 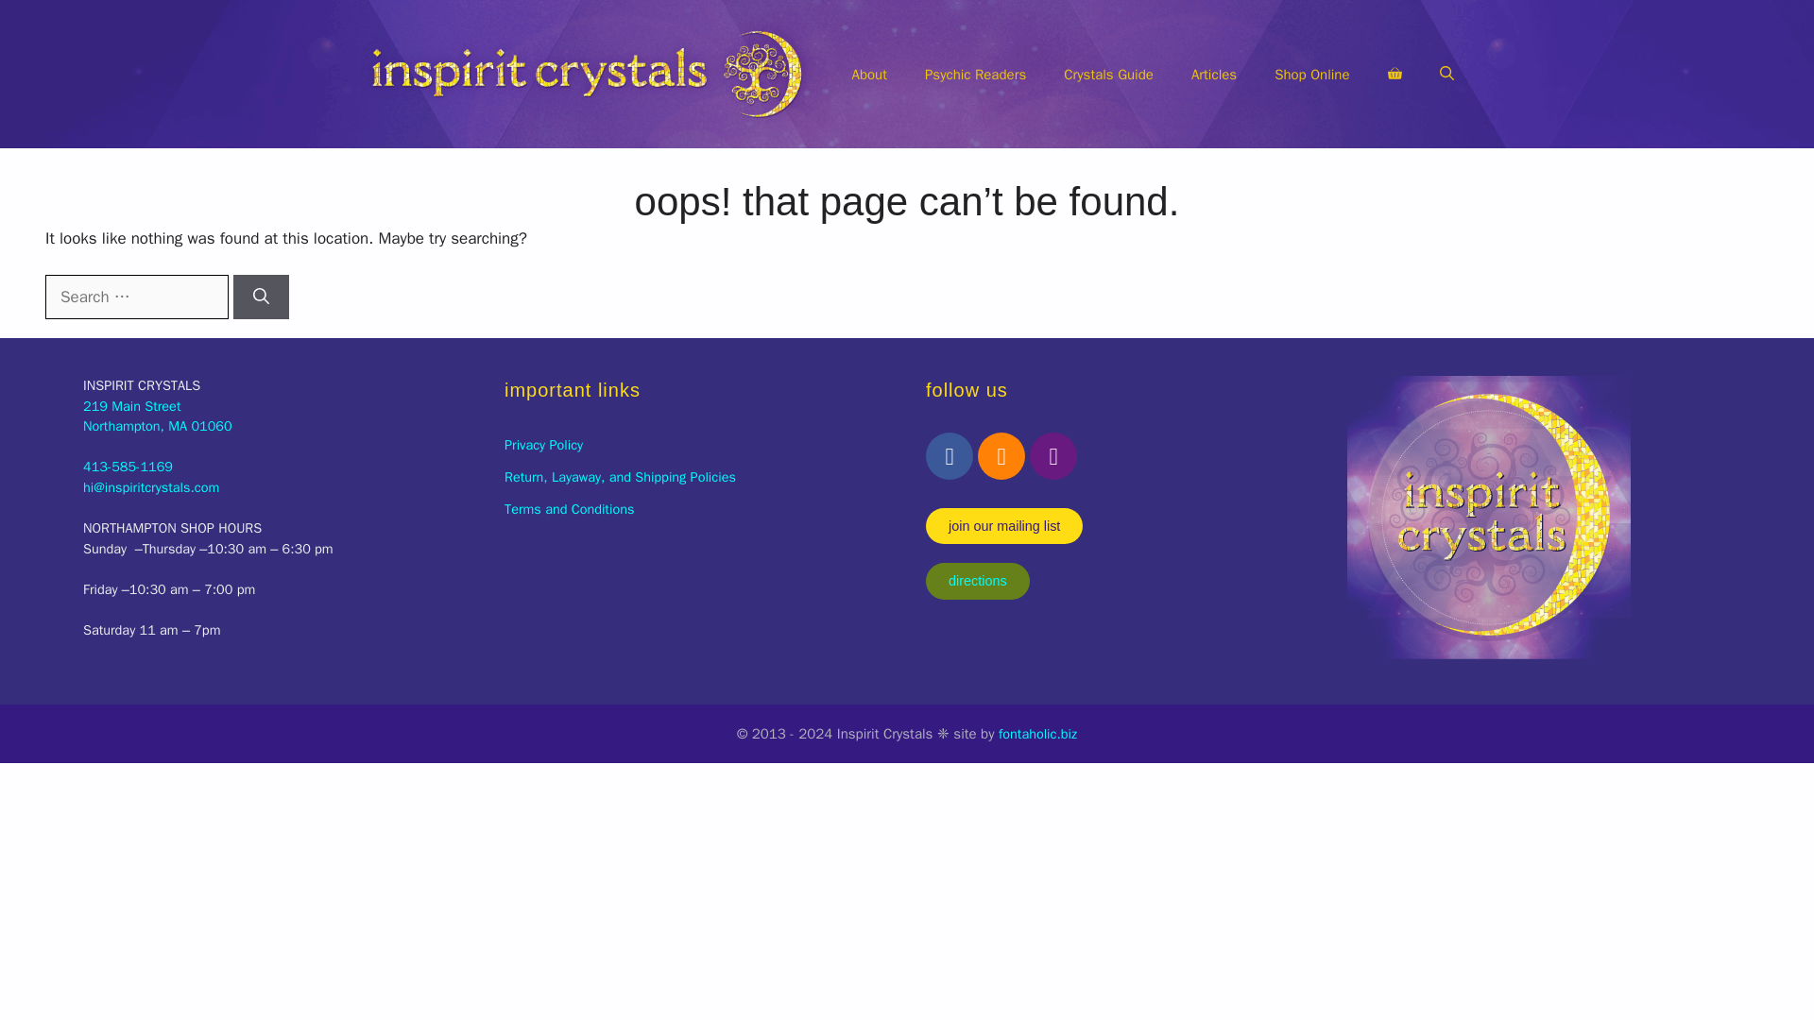 What do you see at coordinates (620, 476) in the screenshot?
I see `Psychic Readers` at bounding box center [620, 476].